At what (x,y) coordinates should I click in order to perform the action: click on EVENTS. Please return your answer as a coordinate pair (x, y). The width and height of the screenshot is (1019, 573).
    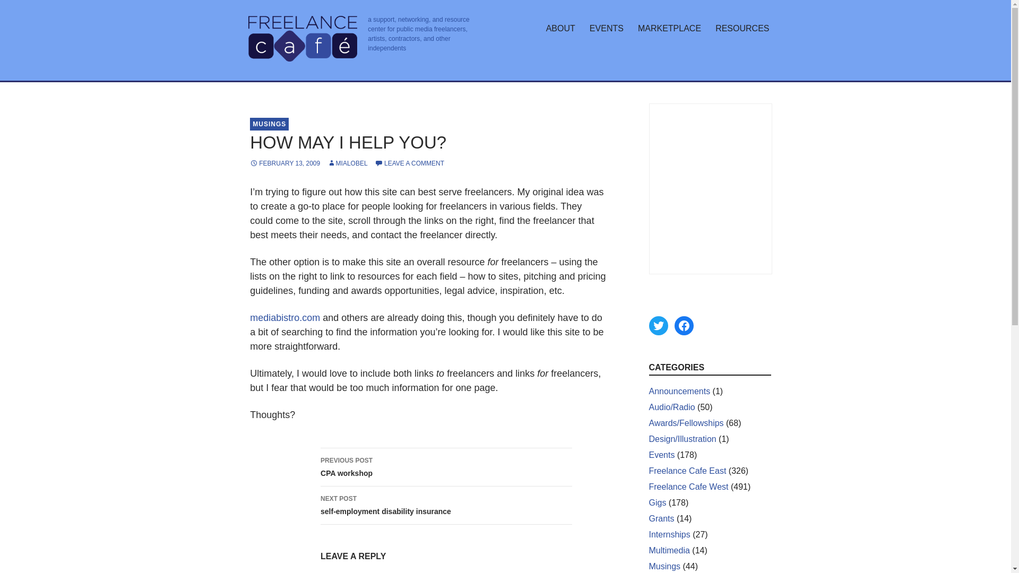
    Looking at the image, I should click on (284, 163).